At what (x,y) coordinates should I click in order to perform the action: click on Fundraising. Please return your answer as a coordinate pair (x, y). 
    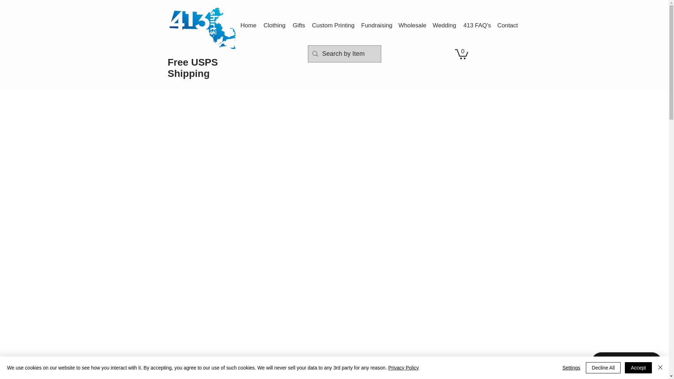
    Looking at the image, I should click on (376, 25).